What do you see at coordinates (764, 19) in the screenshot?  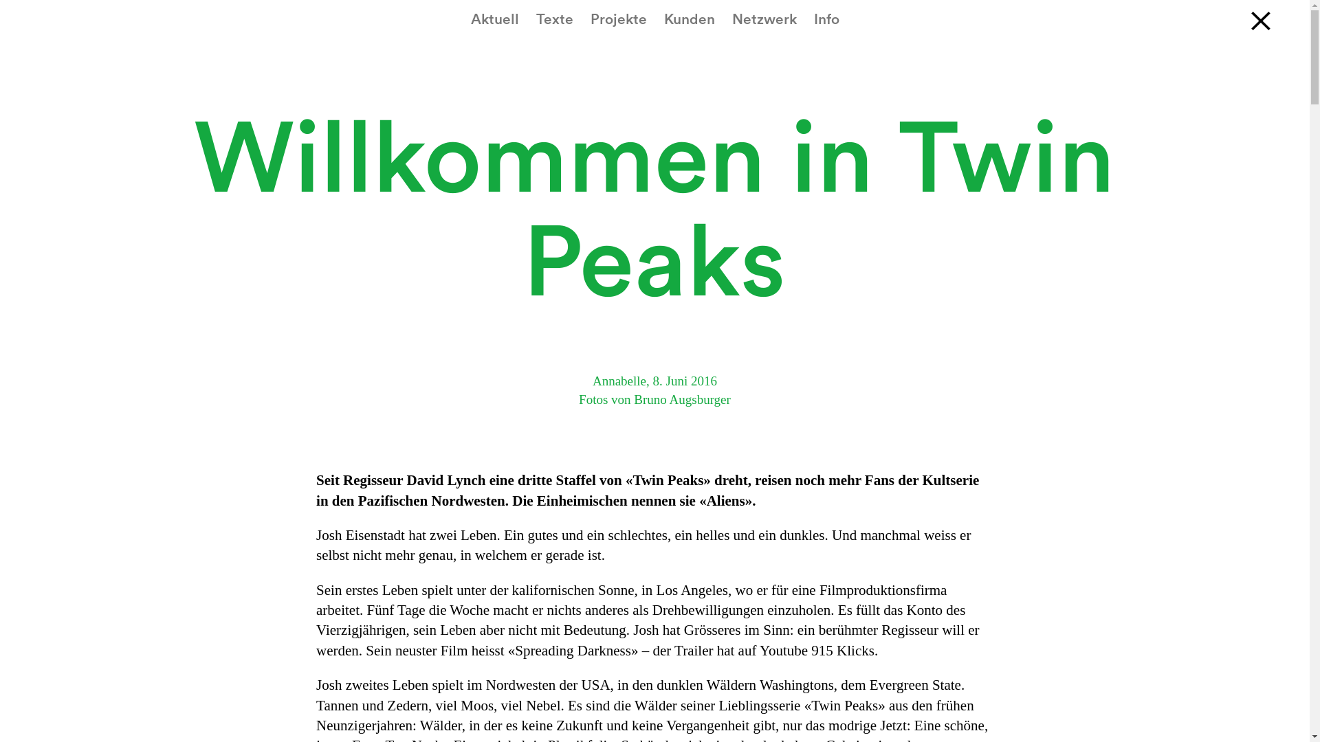 I see `Netzwerk` at bounding box center [764, 19].